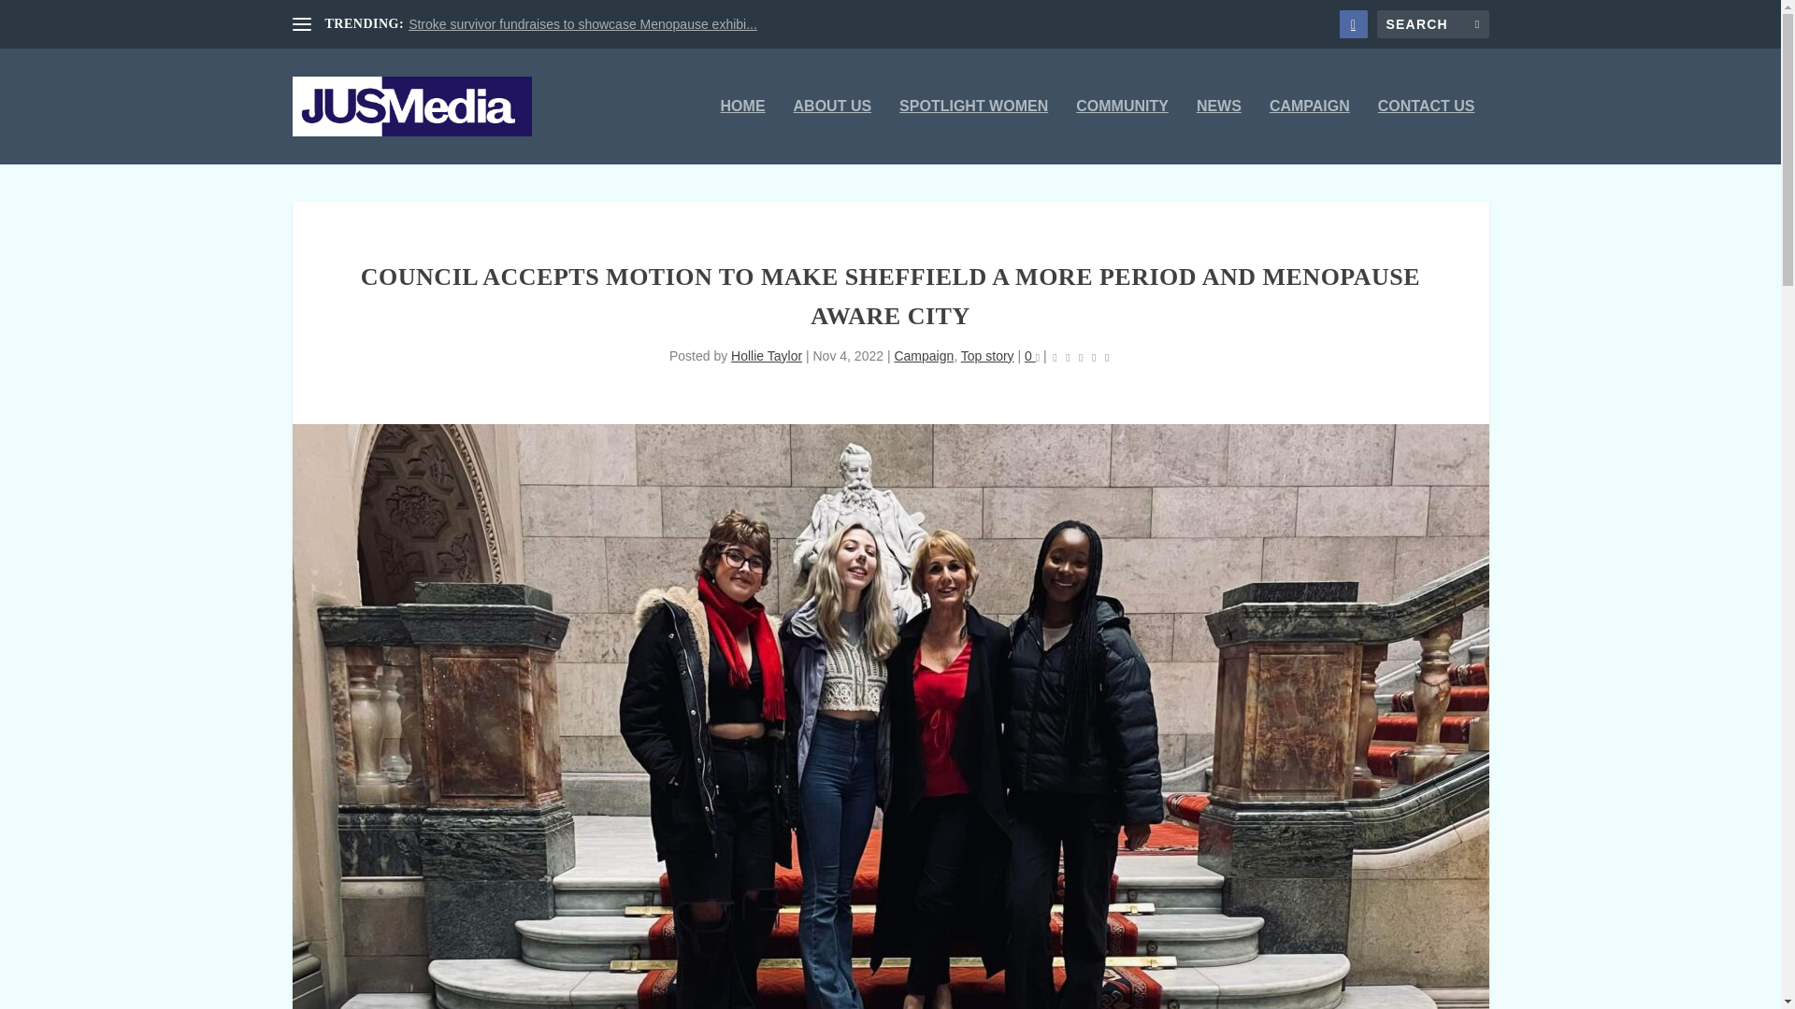  Describe the element at coordinates (1081, 357) in the screenshot. I see `Rating: 0.00` at that location.